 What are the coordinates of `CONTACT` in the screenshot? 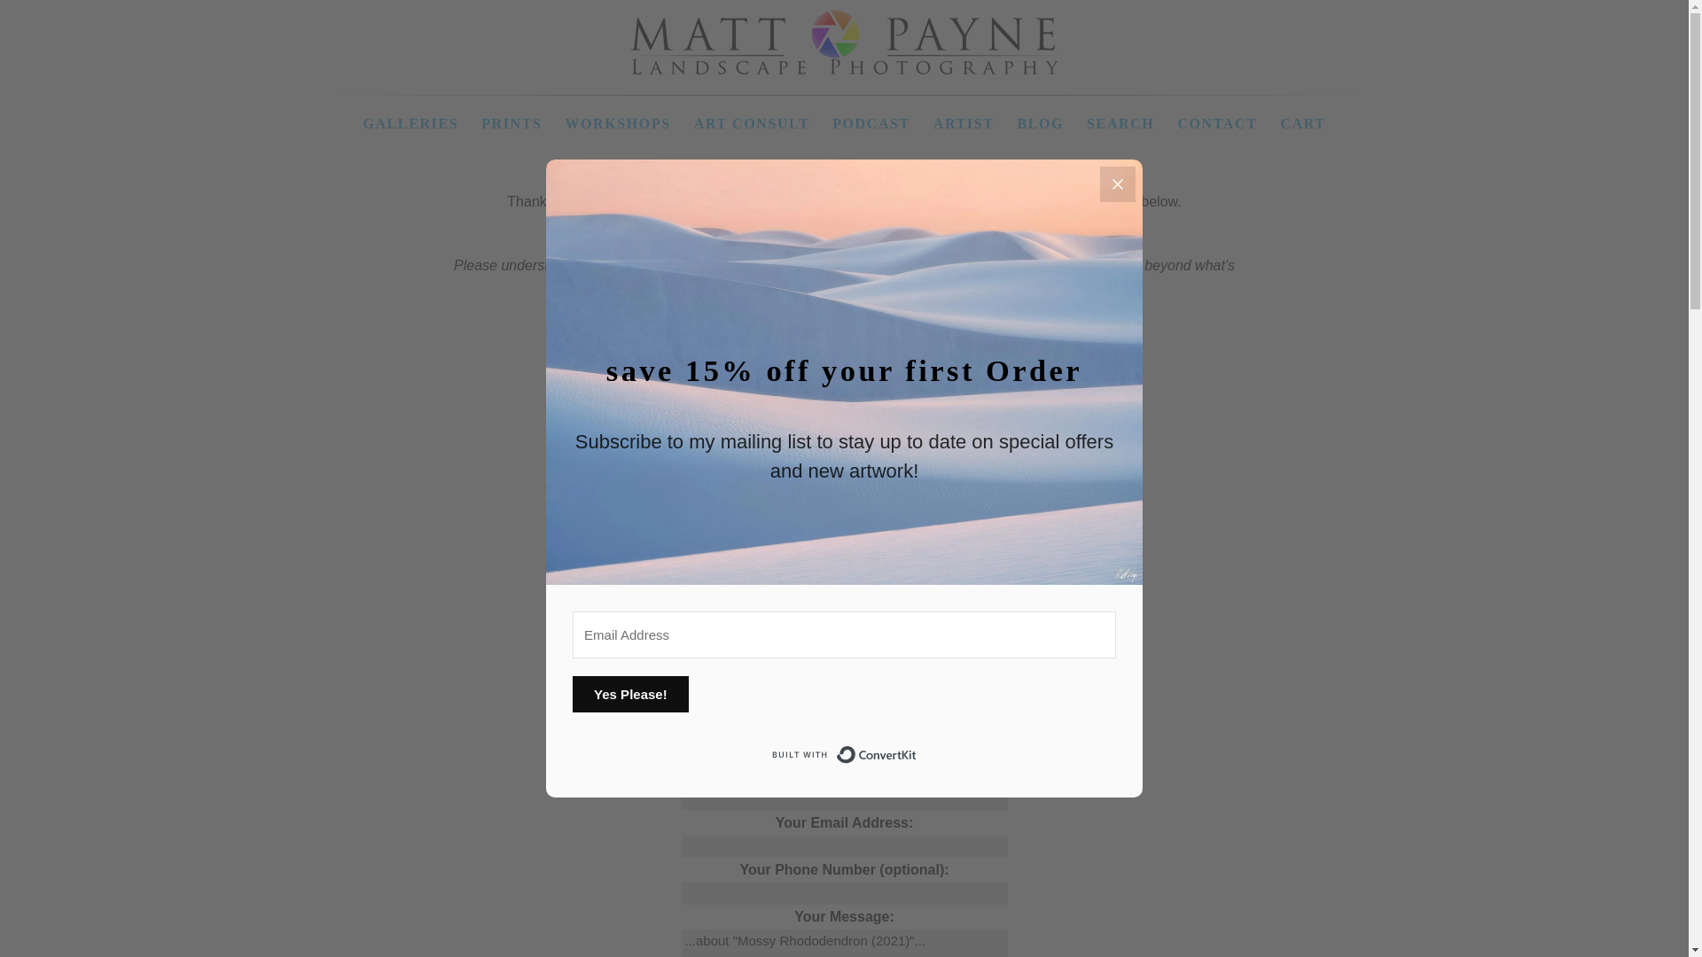 It's located at (1216, 119).